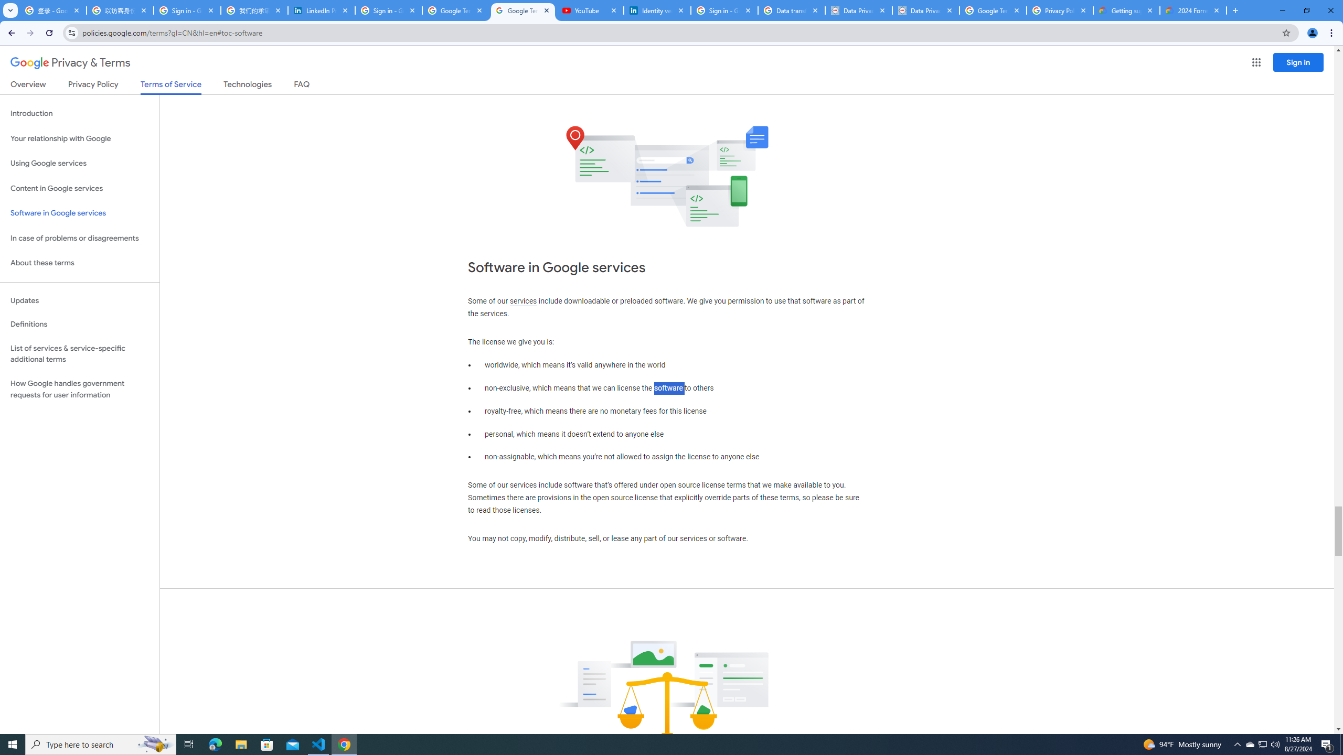  Describe the element at coordinates (80, 113) in the screenshot. I see `Introduction` at that location.